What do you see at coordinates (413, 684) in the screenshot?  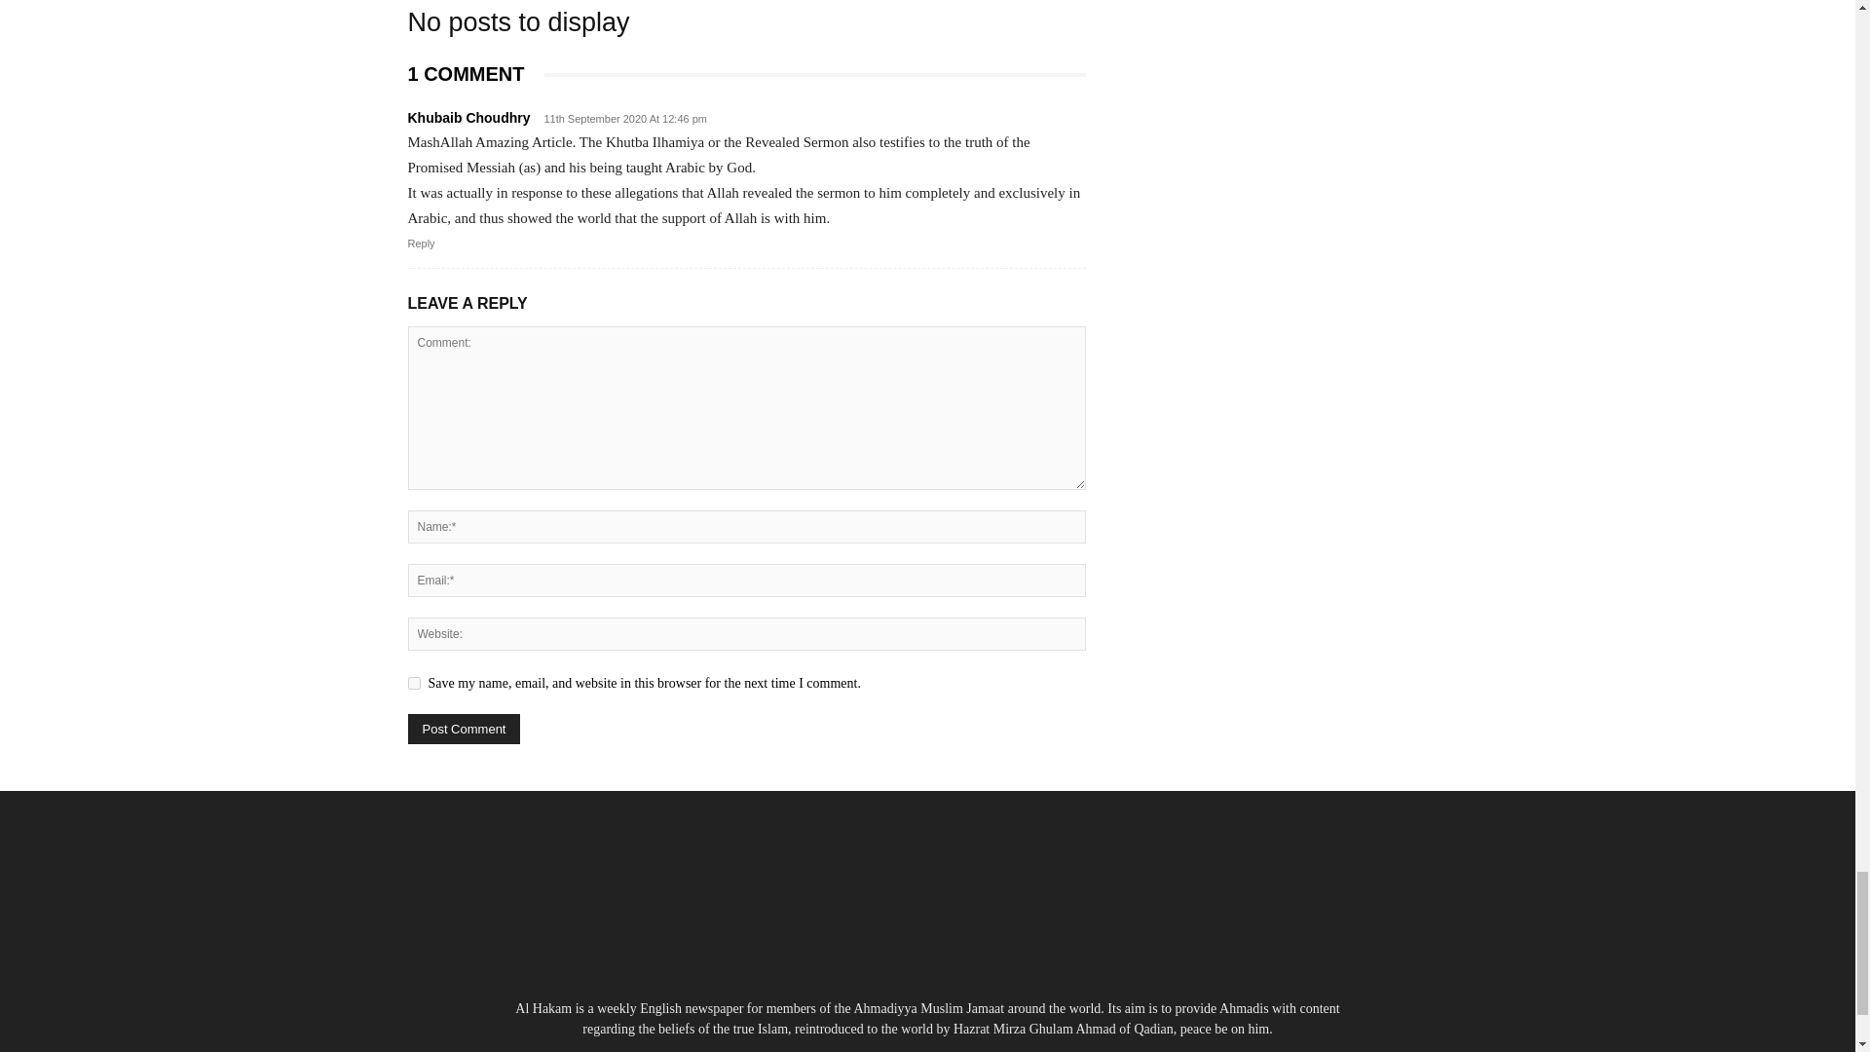 I see `yes` at bounding box center [413, 684].